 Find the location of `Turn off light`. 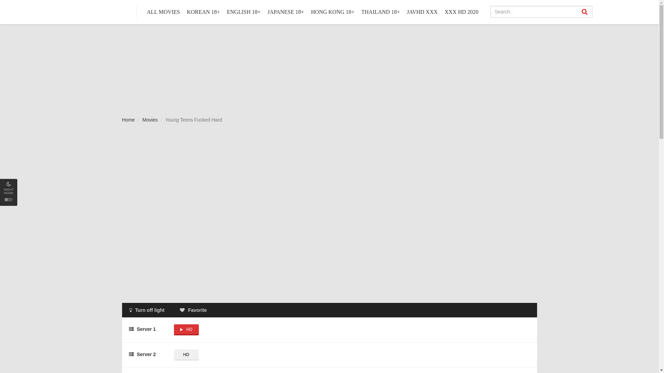

Turn off light is located at coordinates (147, 310).